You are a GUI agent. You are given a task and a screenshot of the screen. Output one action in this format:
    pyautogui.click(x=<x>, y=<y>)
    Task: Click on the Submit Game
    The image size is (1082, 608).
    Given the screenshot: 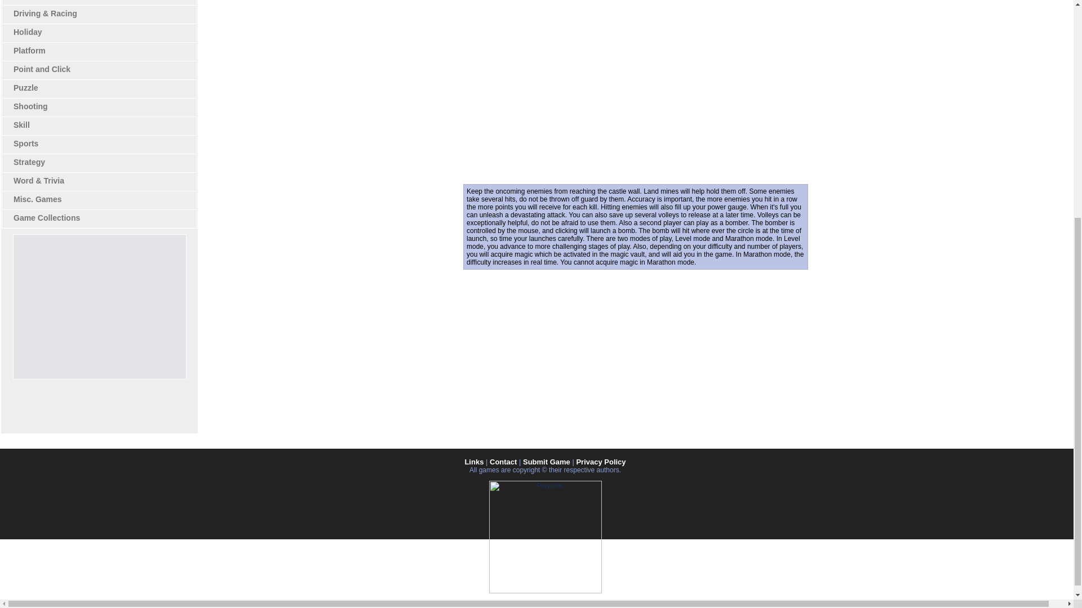 What is the action you would take?
    pyautogui.click(x=546, y=462)
    